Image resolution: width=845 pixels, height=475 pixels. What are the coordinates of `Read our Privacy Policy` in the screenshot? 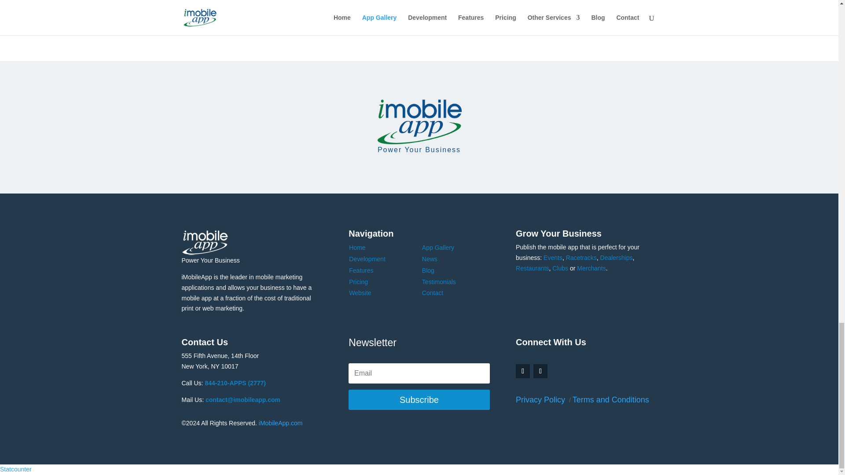 It's located at (541, 399).